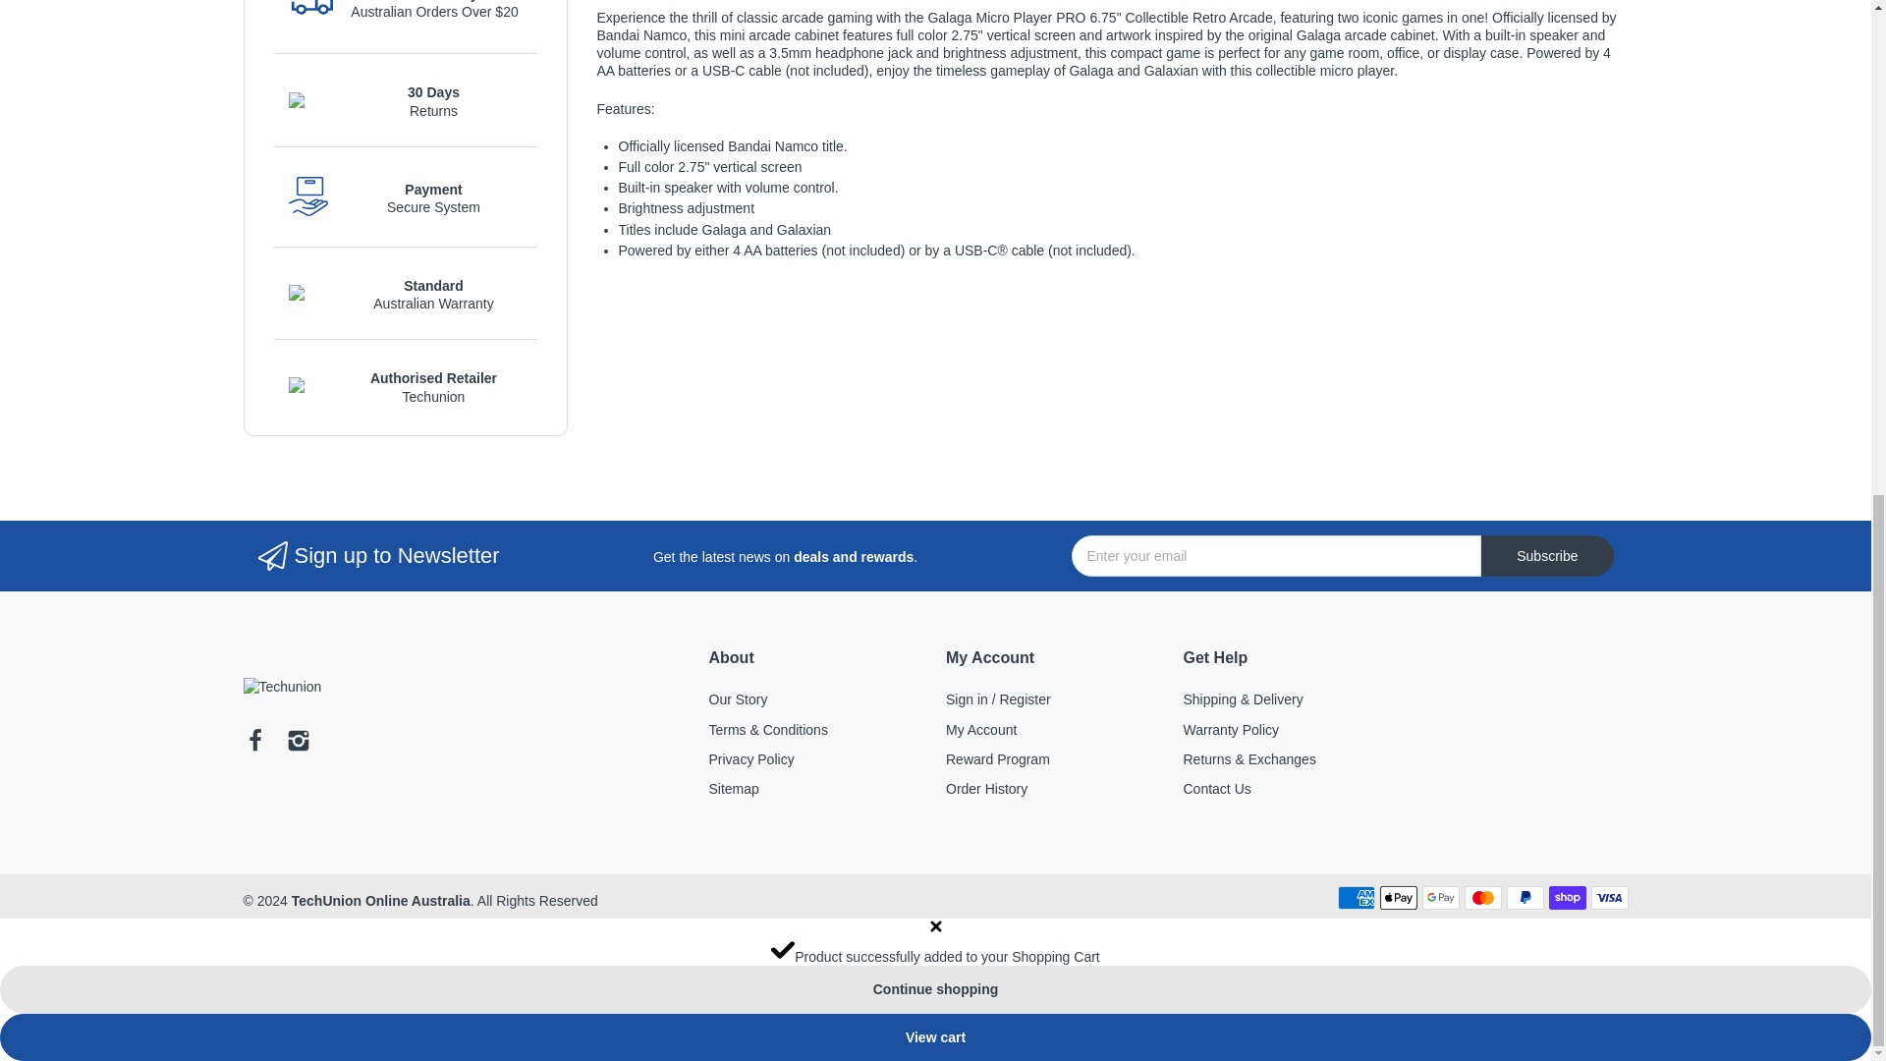 The image size is (1886, 1061). What do you see at coordinates (283, 687) in the screenshot?
I see `Techunion` at bounding box center [283, 687].